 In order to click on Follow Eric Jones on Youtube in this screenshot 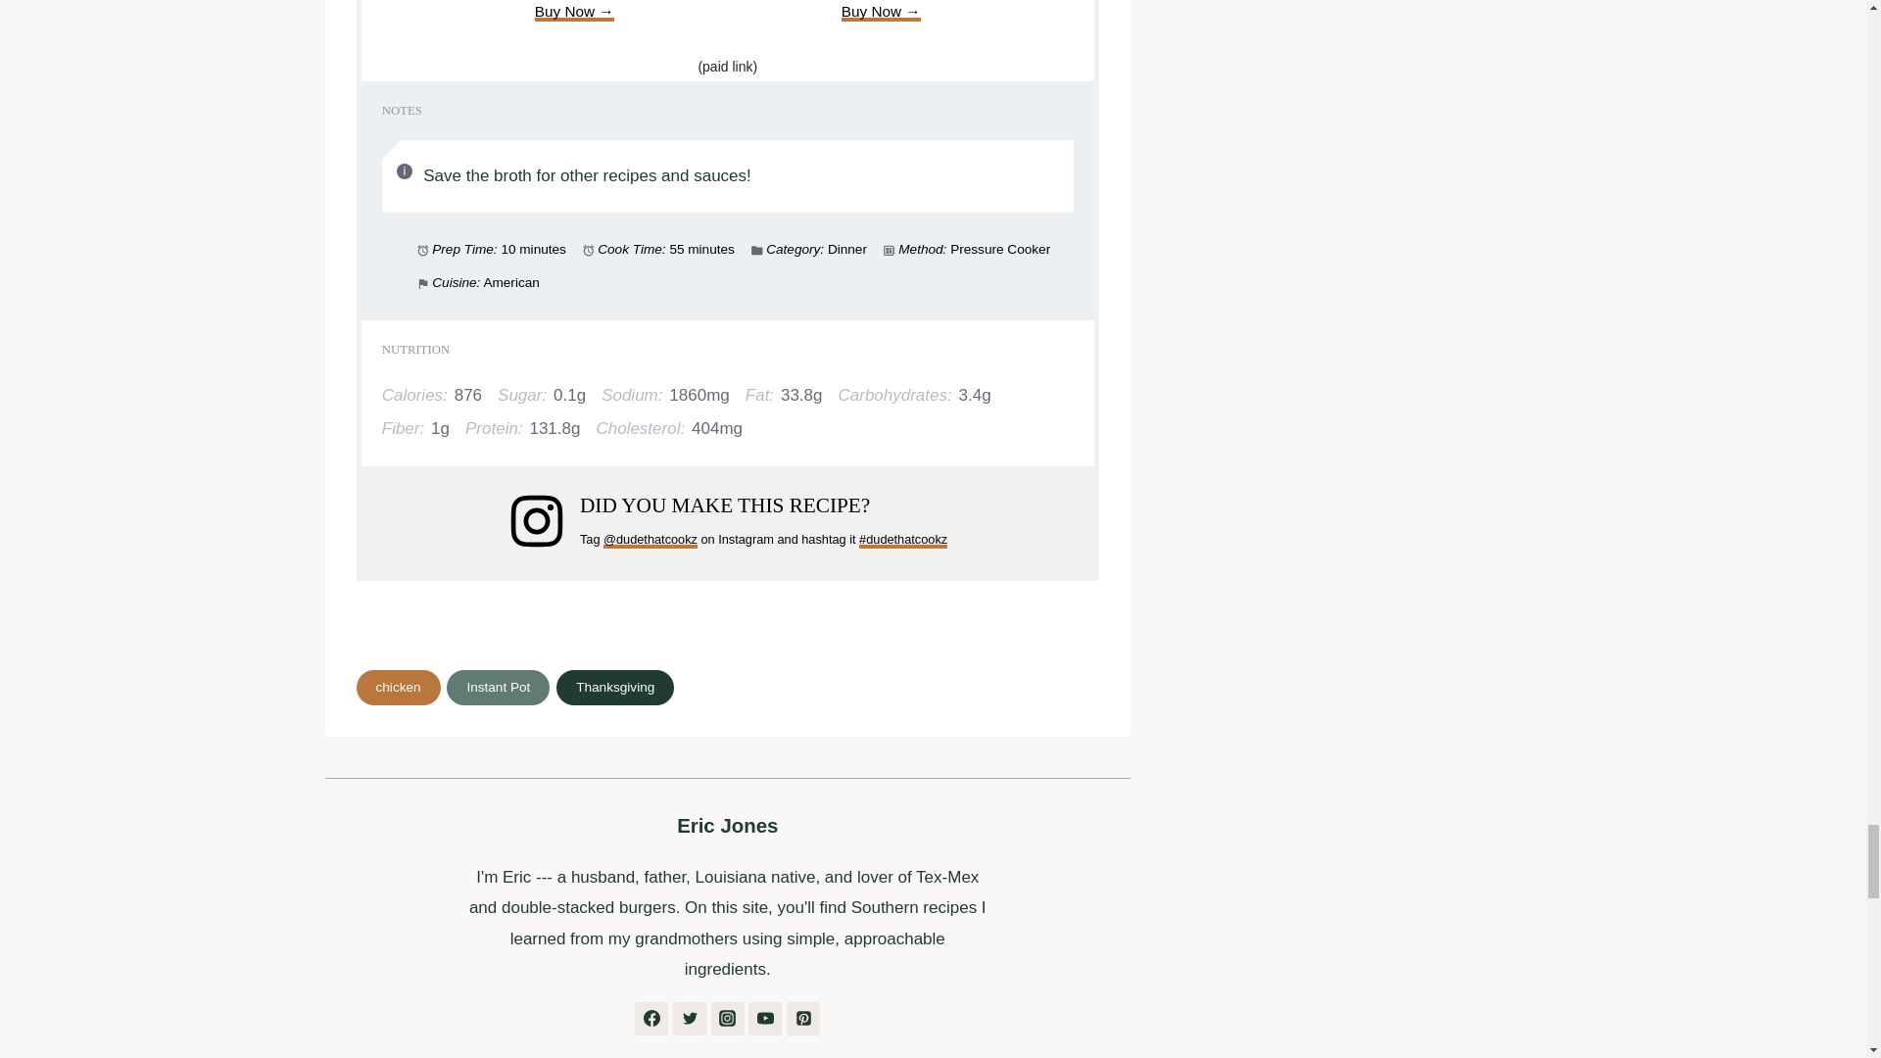, I will do `click(765, 1019)`.